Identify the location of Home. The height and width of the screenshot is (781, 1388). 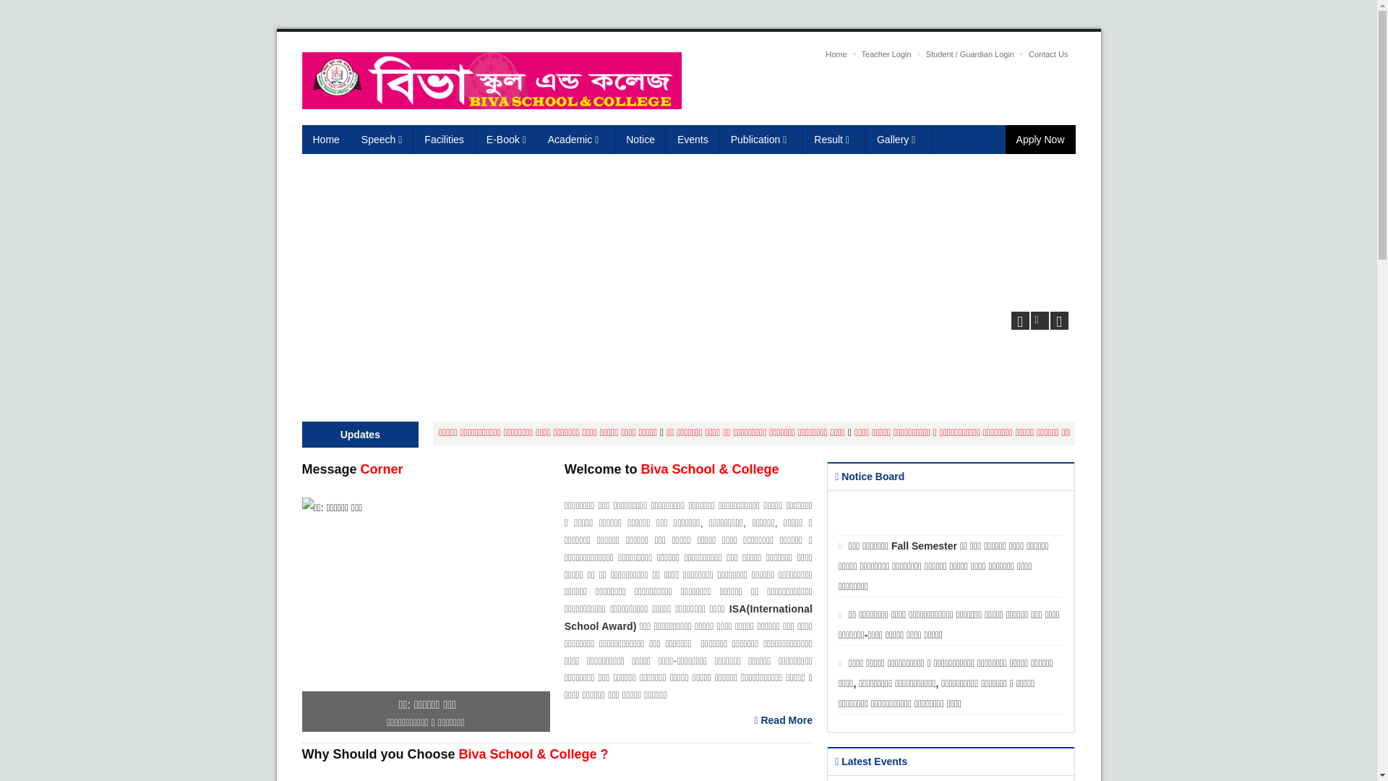
(327, 140).